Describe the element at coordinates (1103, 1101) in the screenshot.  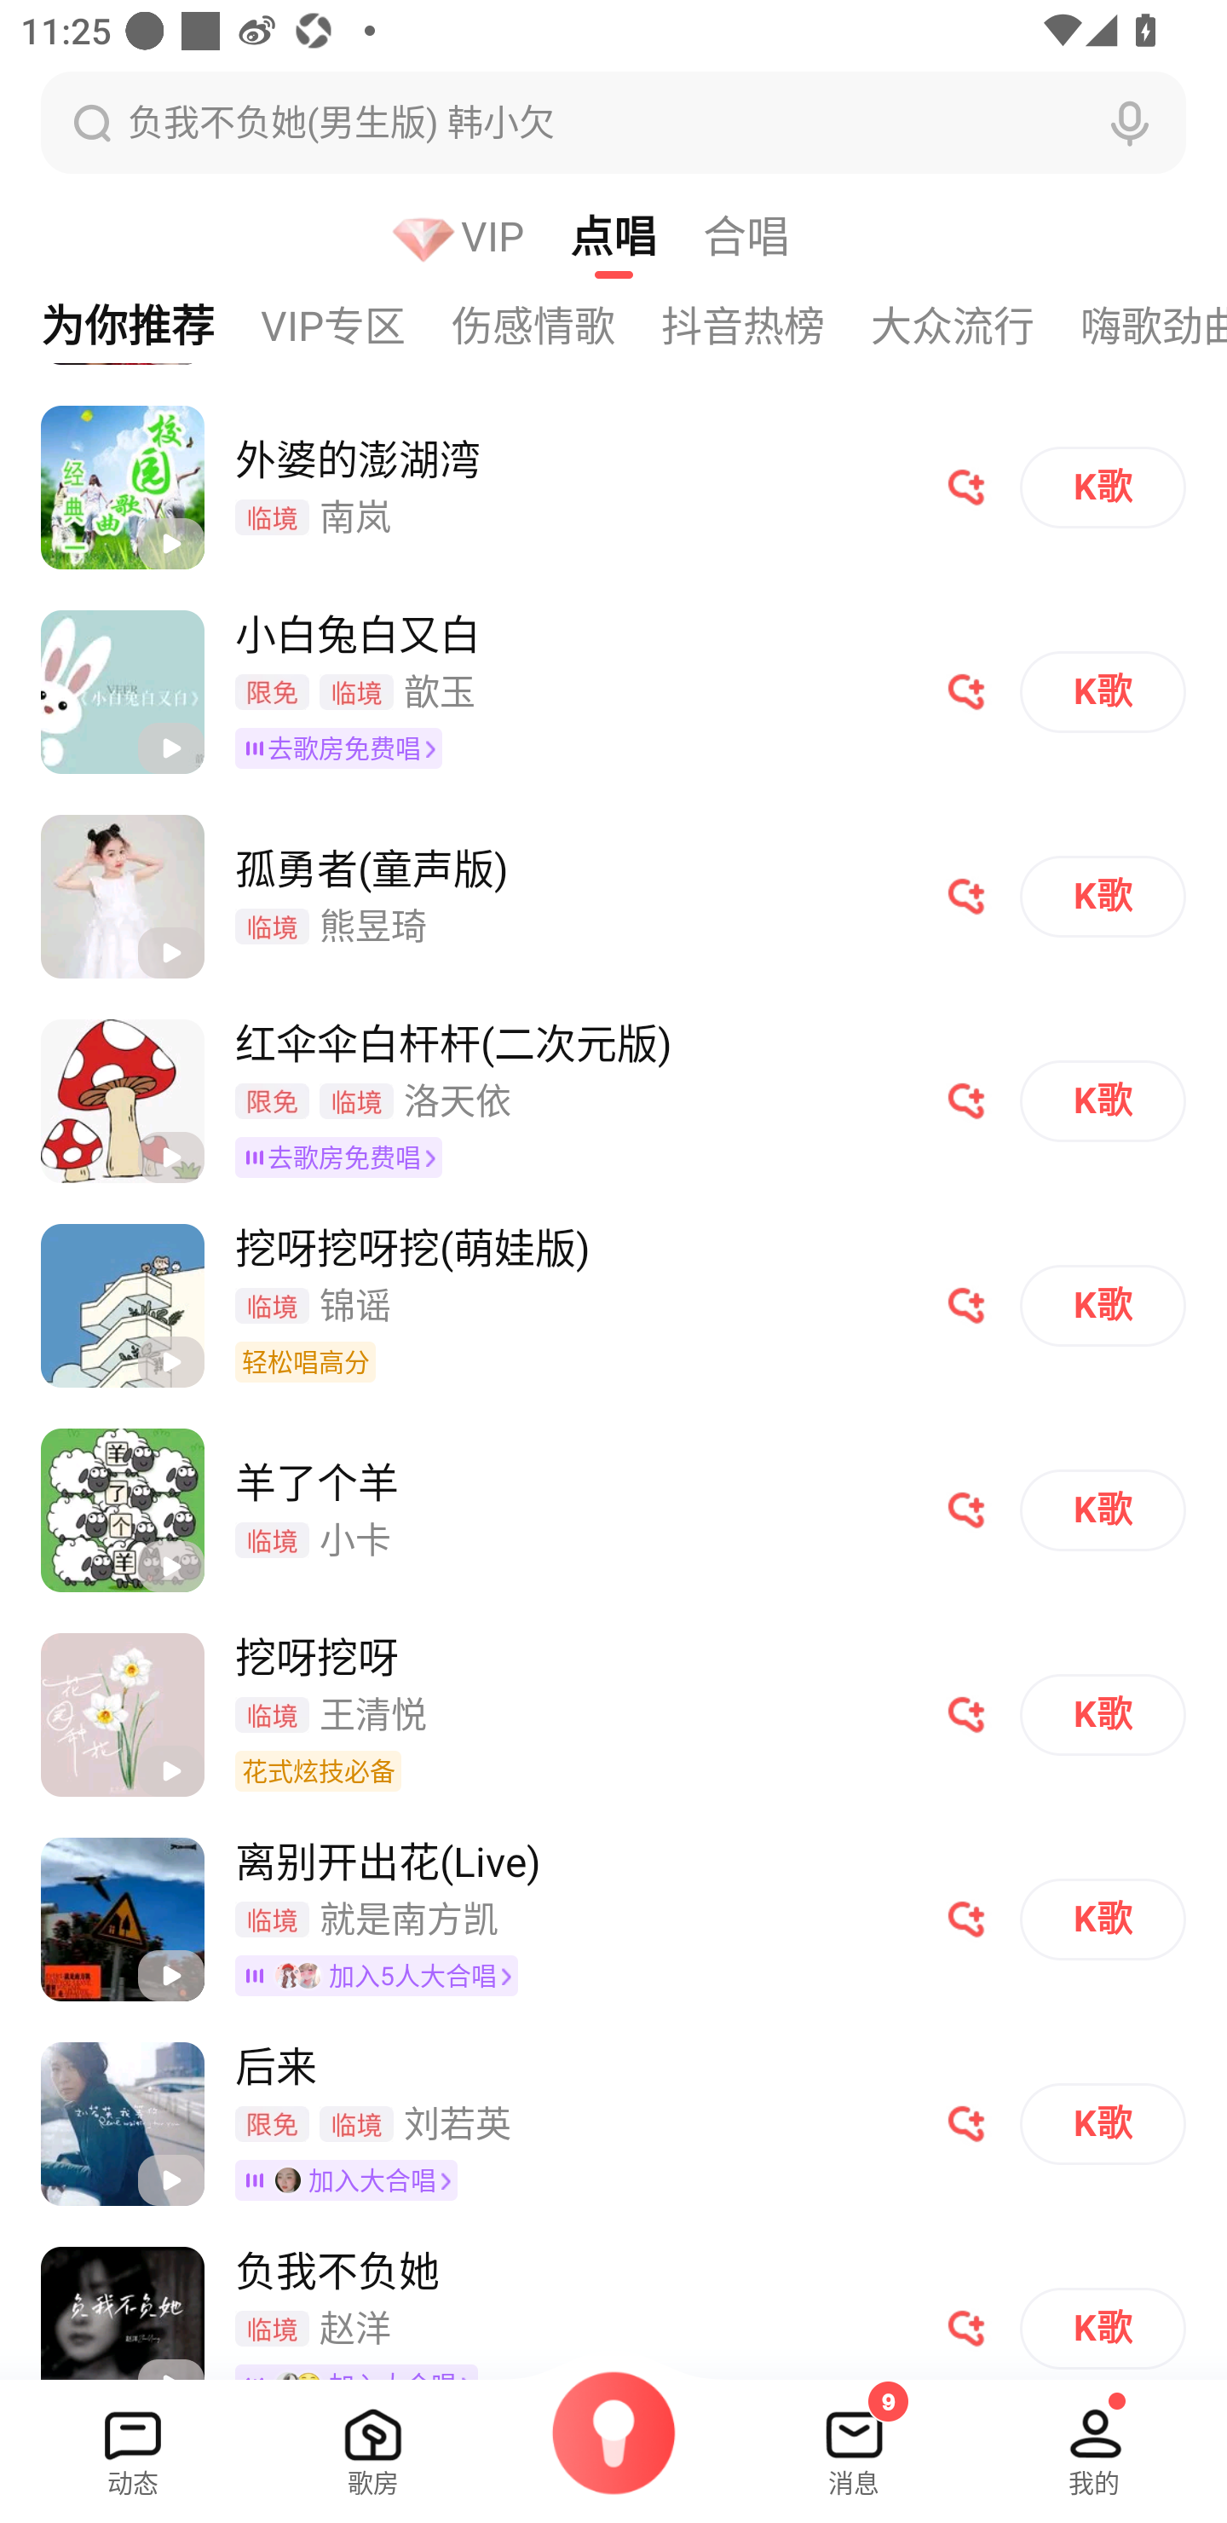
I see `K歌 按钮` at that location.